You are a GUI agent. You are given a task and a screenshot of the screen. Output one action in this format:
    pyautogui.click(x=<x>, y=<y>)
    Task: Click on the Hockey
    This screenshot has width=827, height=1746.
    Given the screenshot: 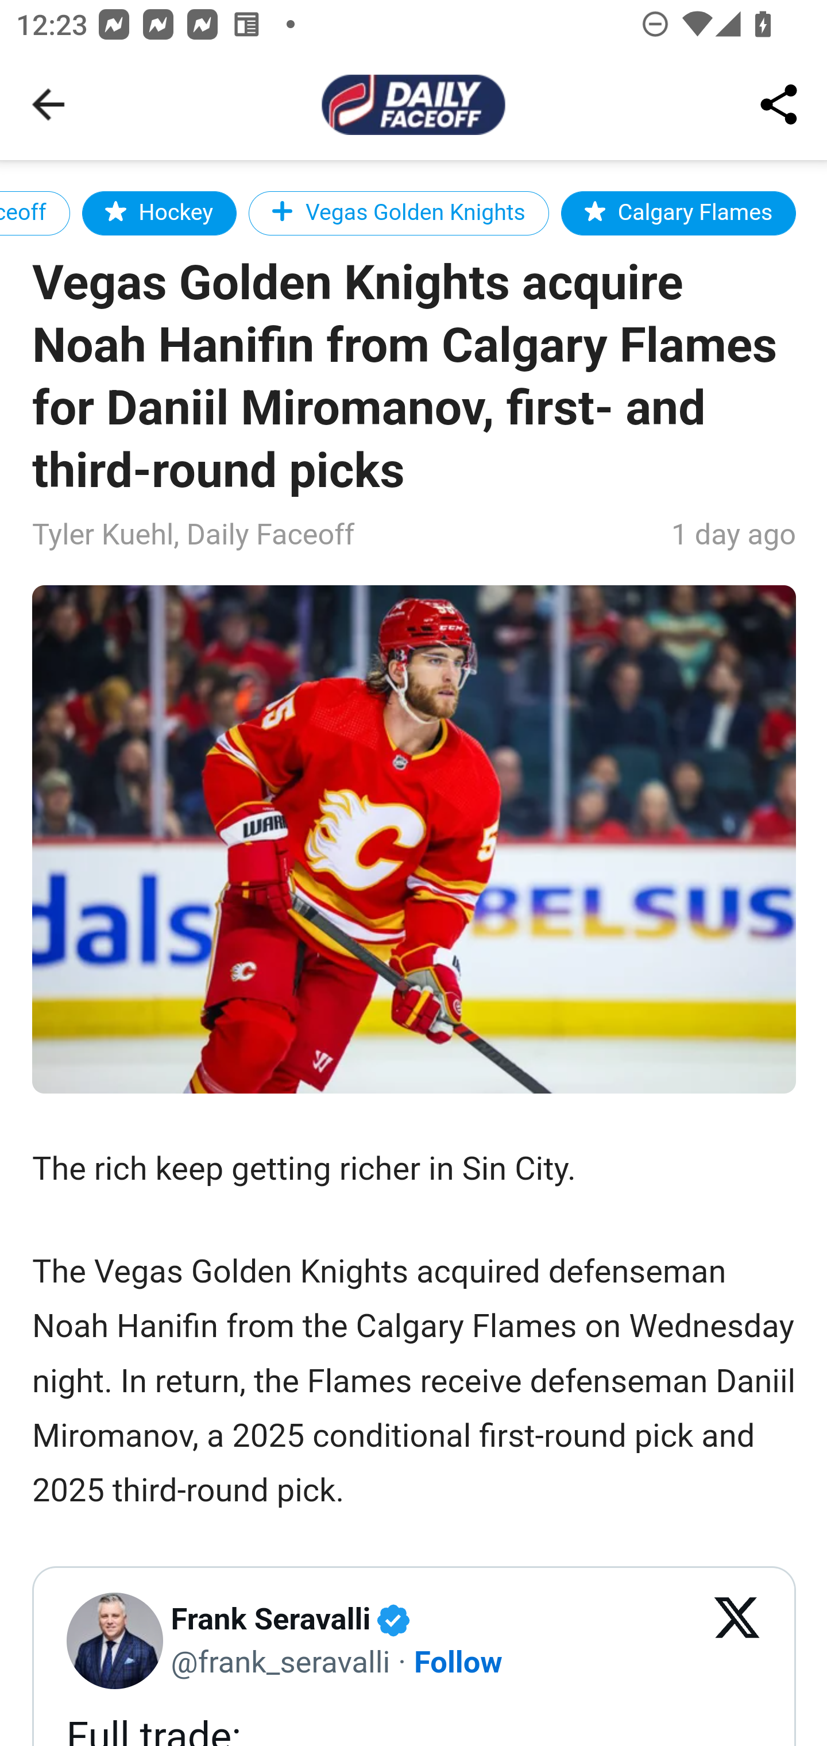 What is the action you would take?
    pyautogui.click(x=159, y=213)
    